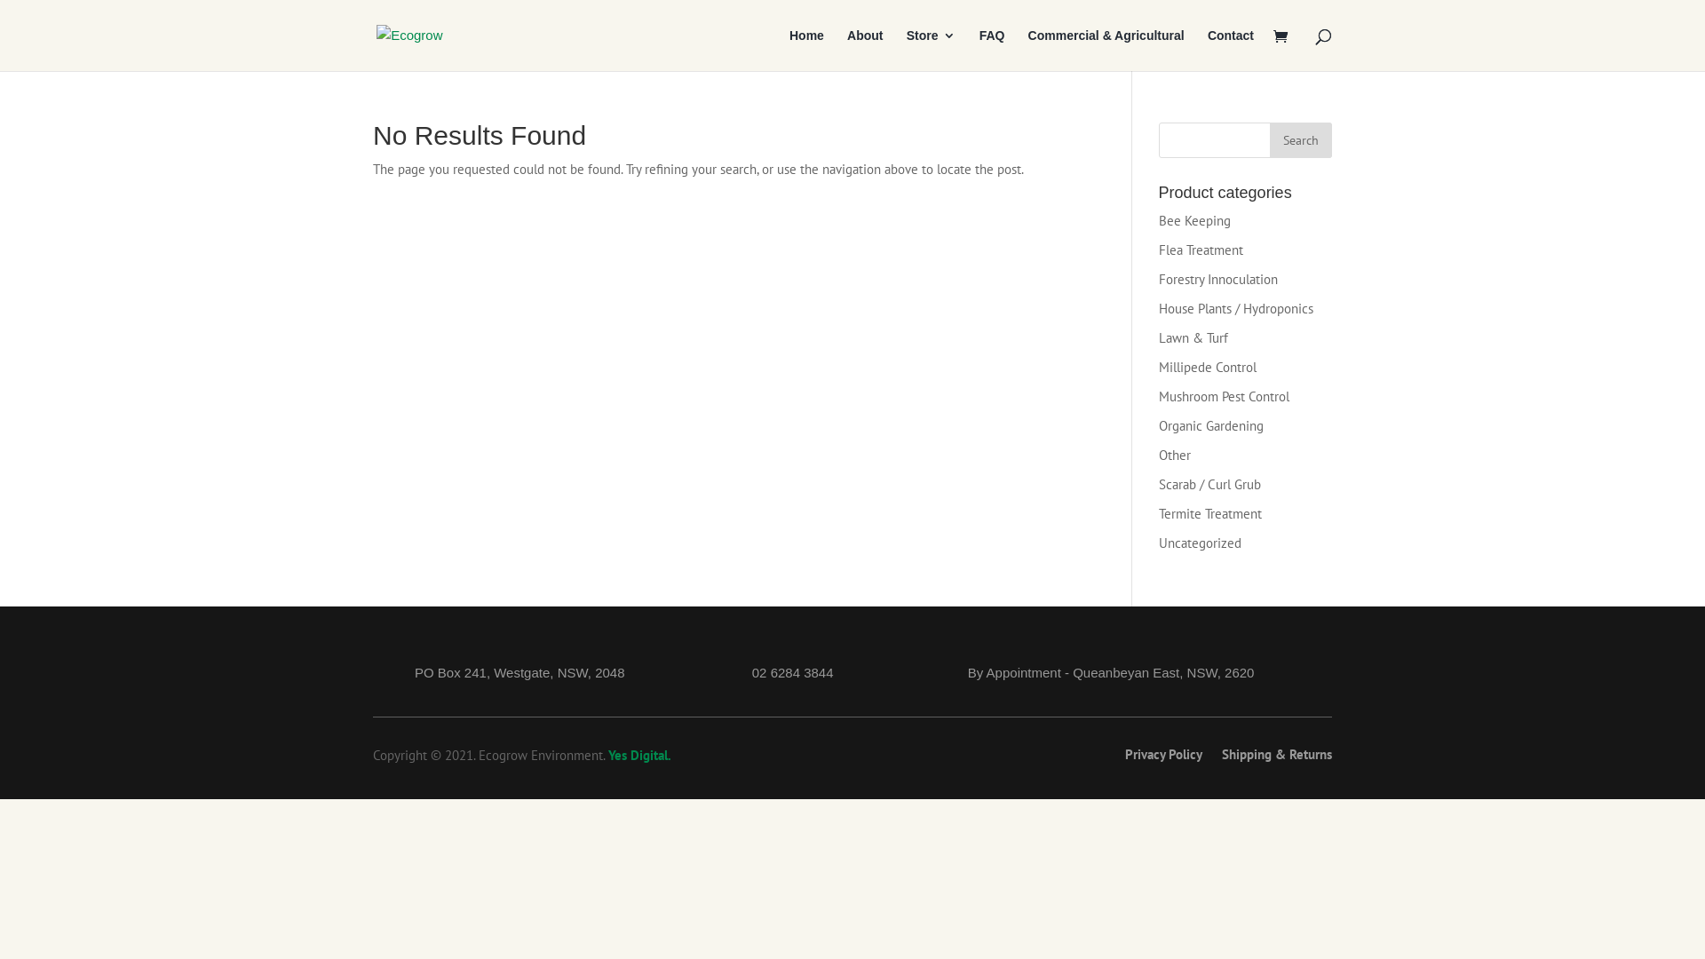 This screenshot has width=1705, height=959. I want to click on Mushroom Pest Control, so click(1224, 396).